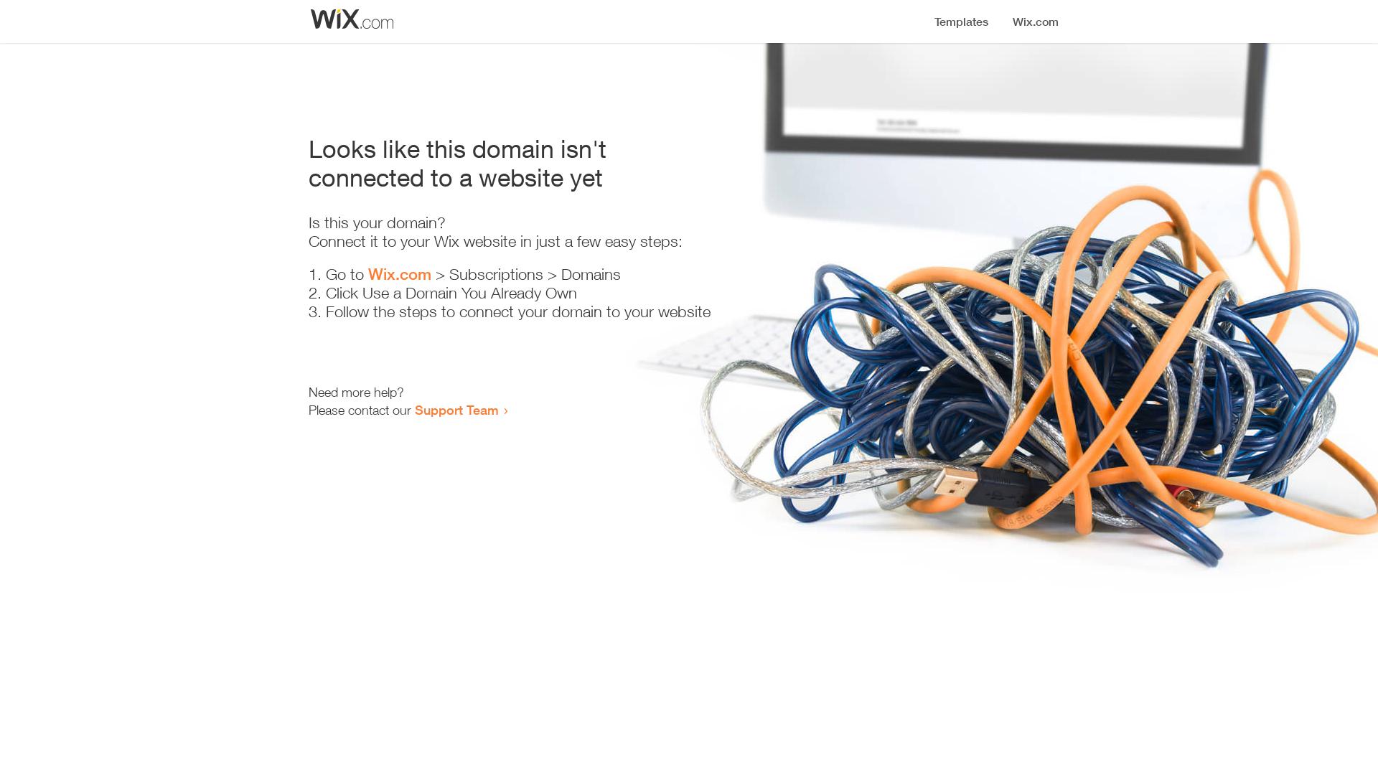 This screenshot has height=775, width=1378. I want to click on Support Team, so click(456, 410).